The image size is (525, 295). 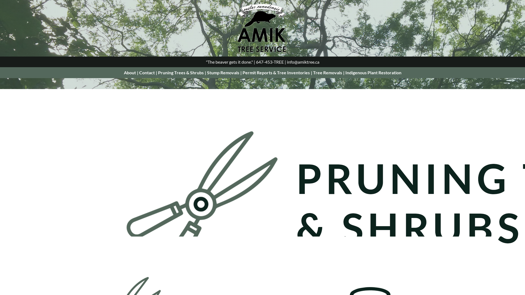 I want to click on Contact, so click(x=147, y=73).